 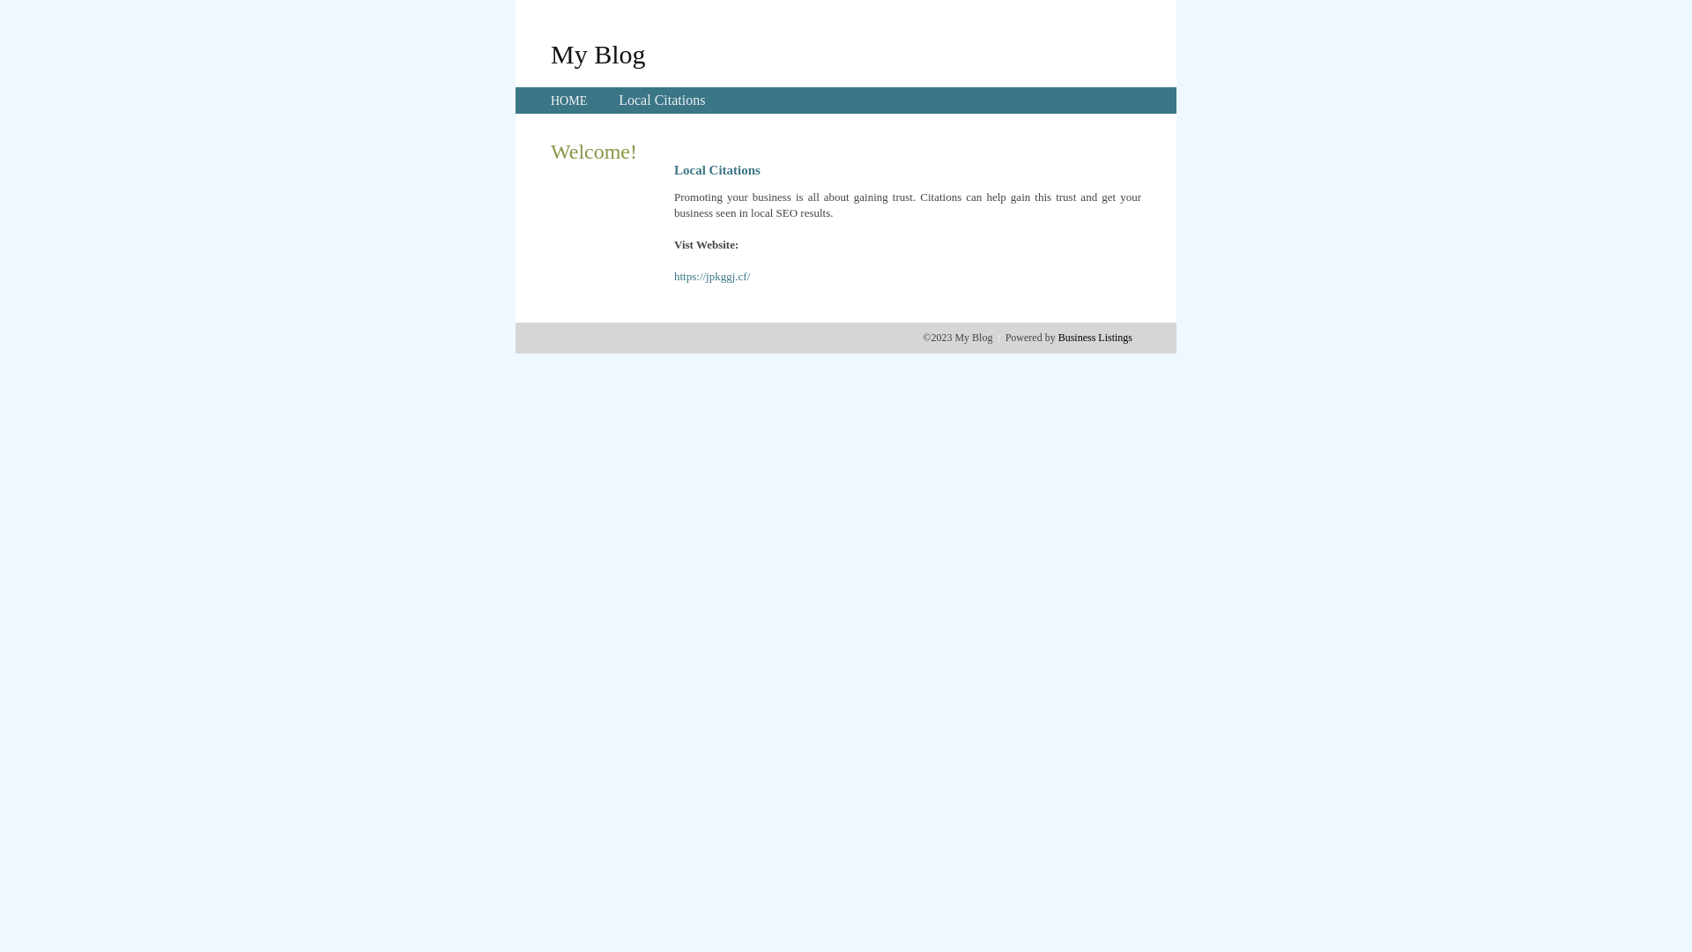 I want to click on My Blog, so click(x=598, y=54).